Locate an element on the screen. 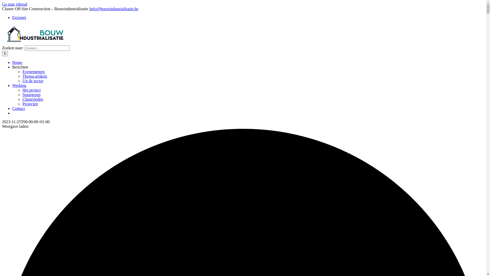  Home is located at coordinates (17, 62).